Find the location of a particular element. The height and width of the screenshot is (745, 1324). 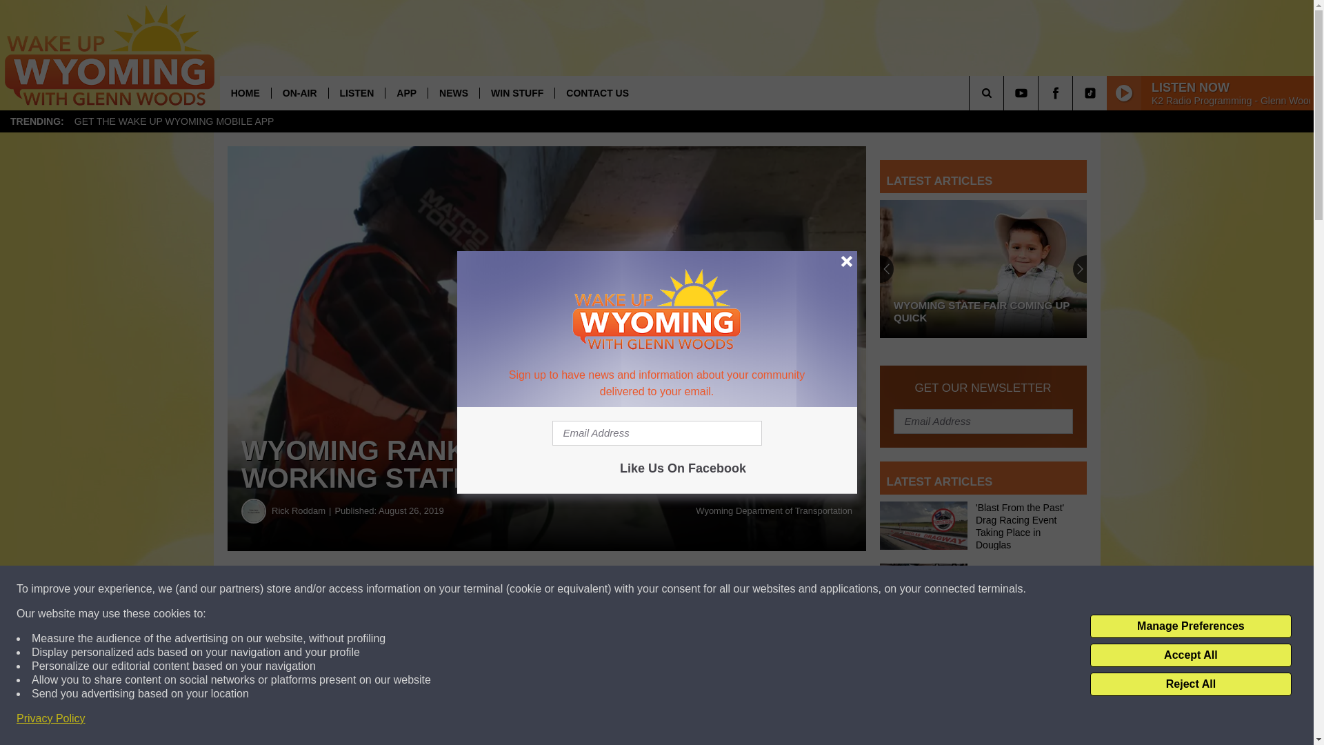

NEWS is located at coordinates (454, 92).